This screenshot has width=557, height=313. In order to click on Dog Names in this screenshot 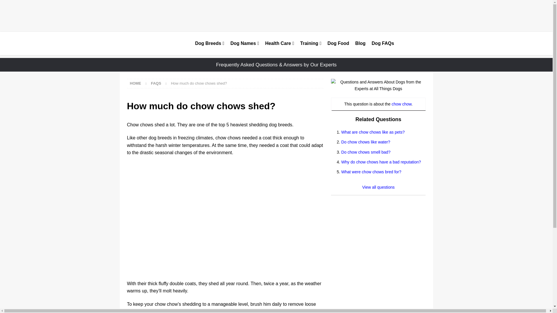, I will do `click(244, 43)`.